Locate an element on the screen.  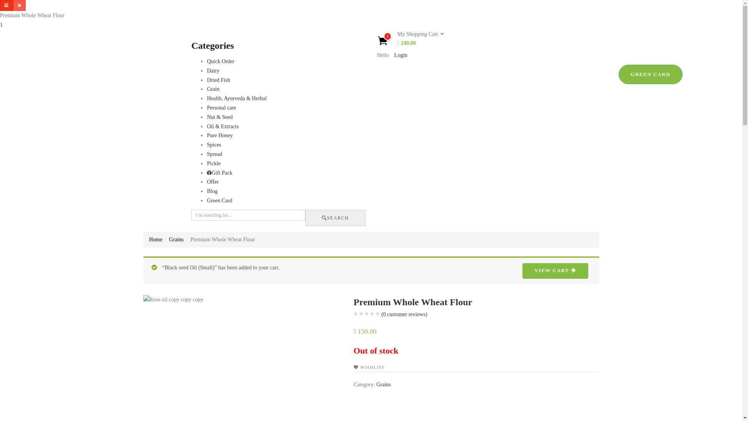
Login is located at coordinates (400, 55).